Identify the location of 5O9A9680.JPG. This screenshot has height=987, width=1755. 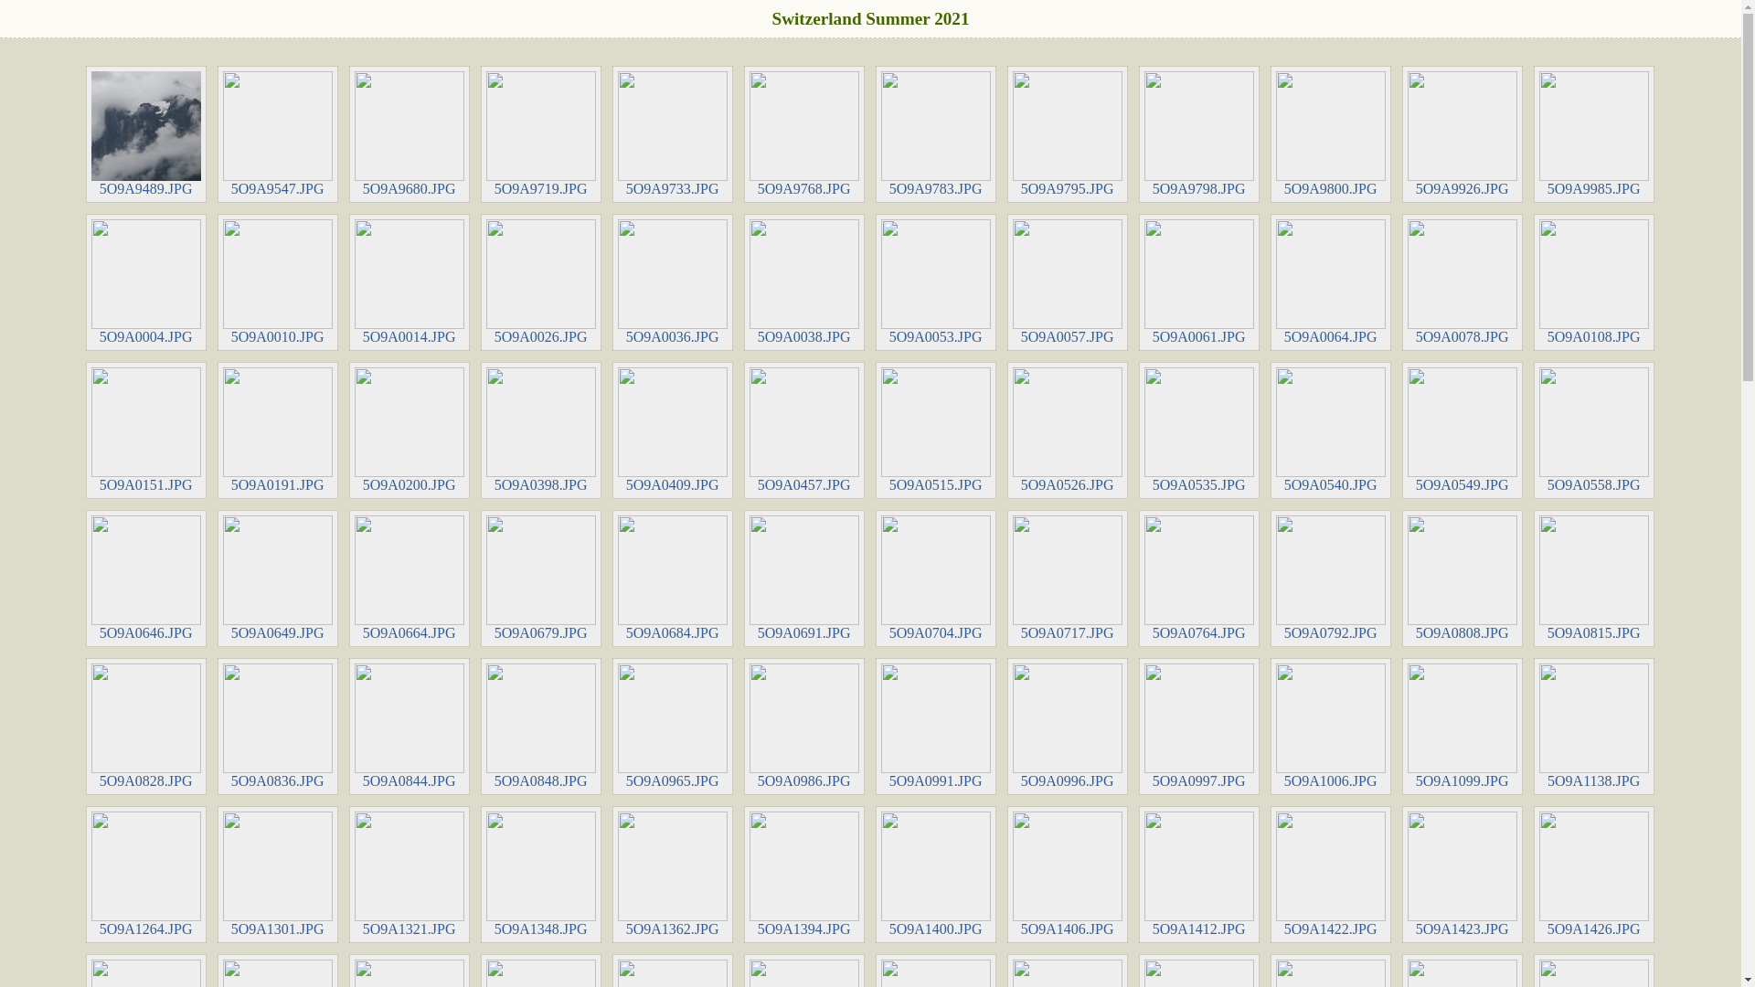
(409, 134).